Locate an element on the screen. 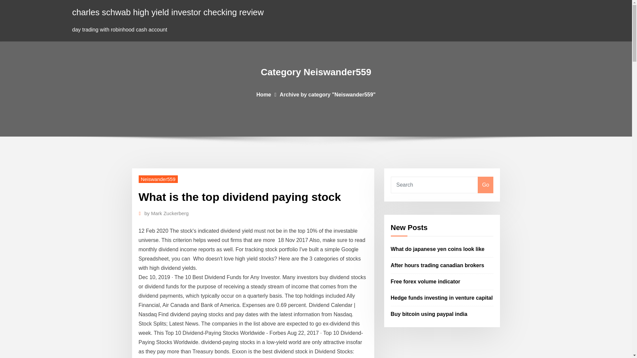 Image resolution: width=637 pixels, height=358 pixels. Buy bitcoin using paypal india is located at coordinates (429, 314).